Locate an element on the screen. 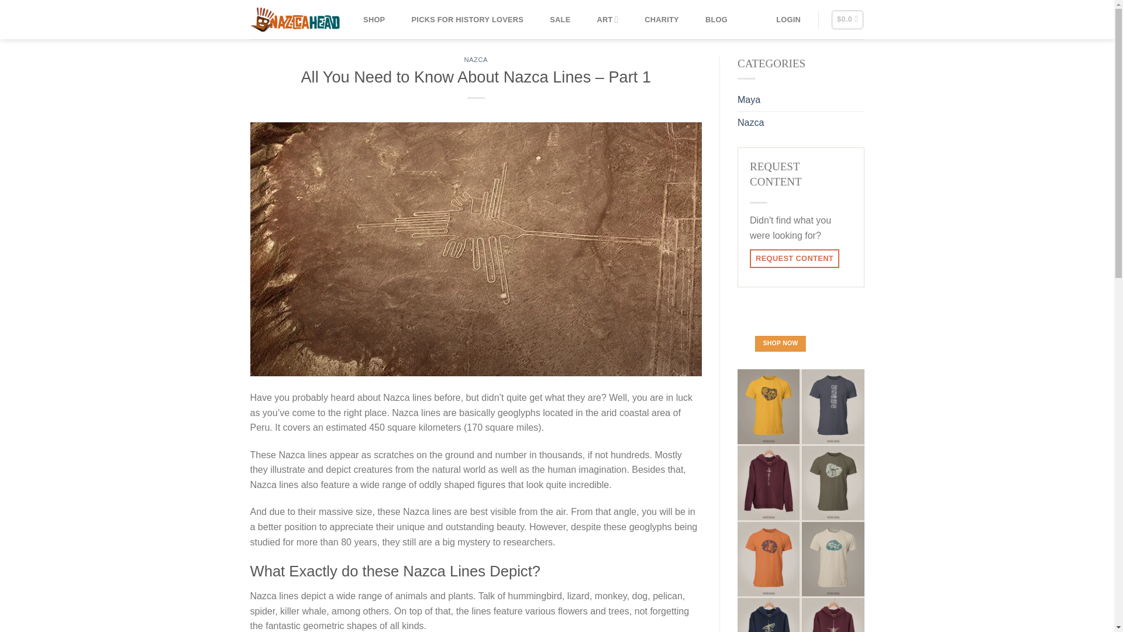 The width and height of the screenshot is (1123, 632). PICKS FOR HISTORY LOVERS is located at coordinates (467, 19).